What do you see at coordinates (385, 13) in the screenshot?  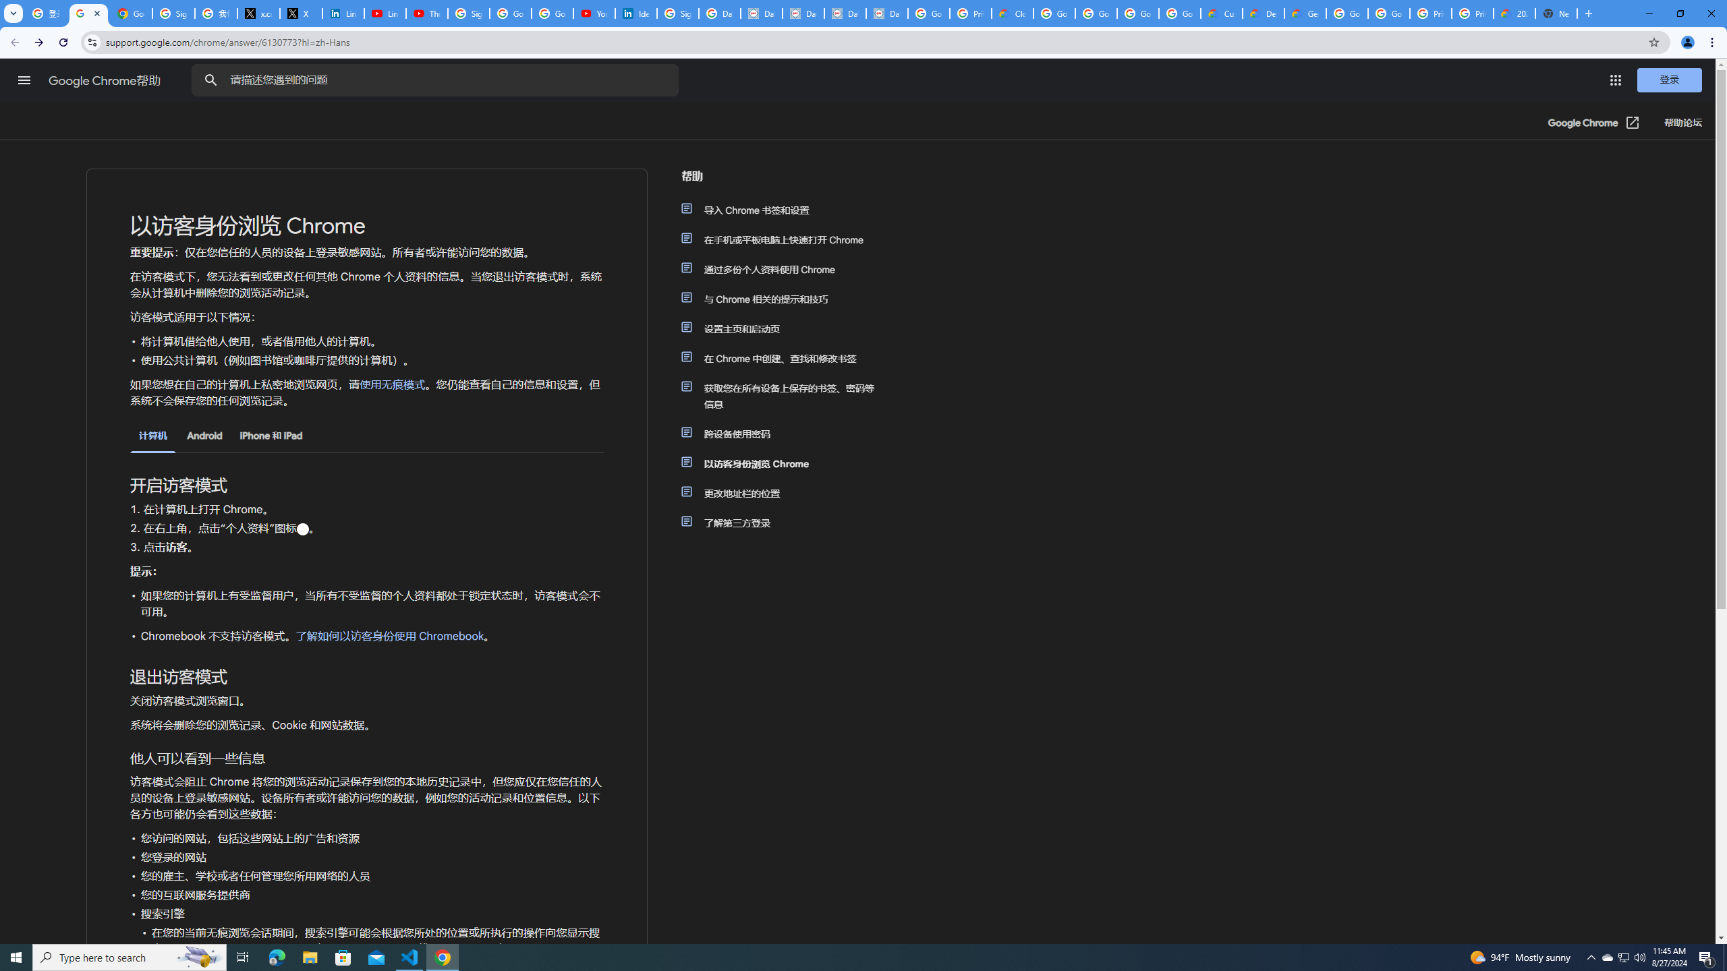 I see `LinkedIn - YouTube` at bounding box center [385, 13].